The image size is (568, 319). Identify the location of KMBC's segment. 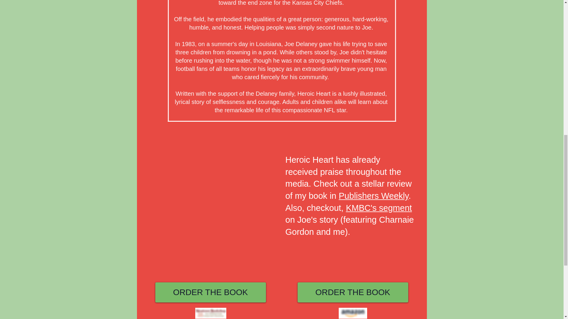
(379, 208).